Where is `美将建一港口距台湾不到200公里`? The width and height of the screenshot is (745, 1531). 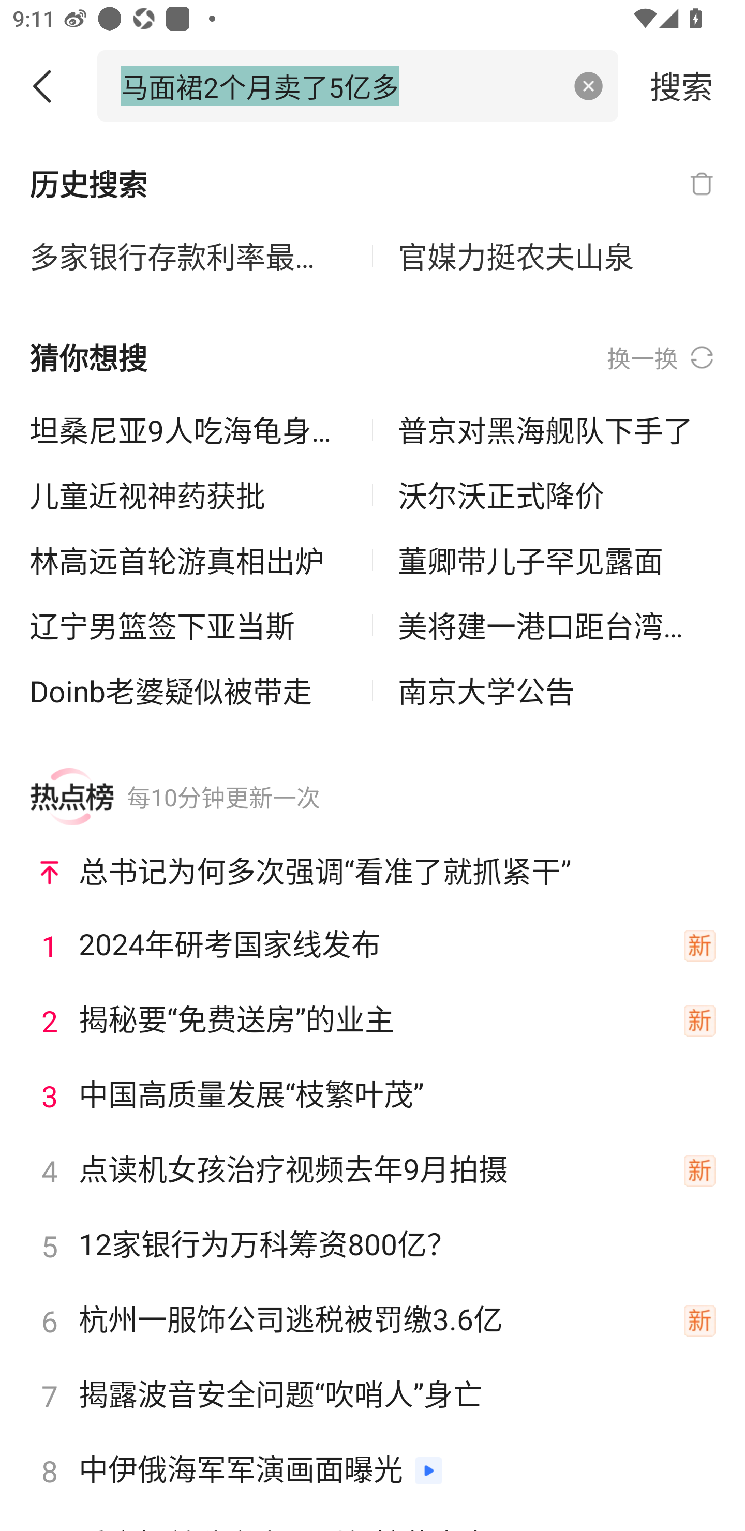
美将建一港口距台湾不到200公里 is located at coordinates (556, 625).